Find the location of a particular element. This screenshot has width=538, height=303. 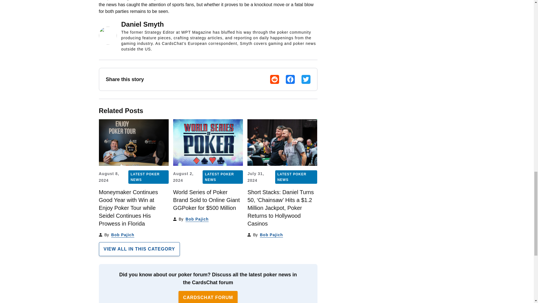

Share on Facebook is located at coordinates (290, 79).